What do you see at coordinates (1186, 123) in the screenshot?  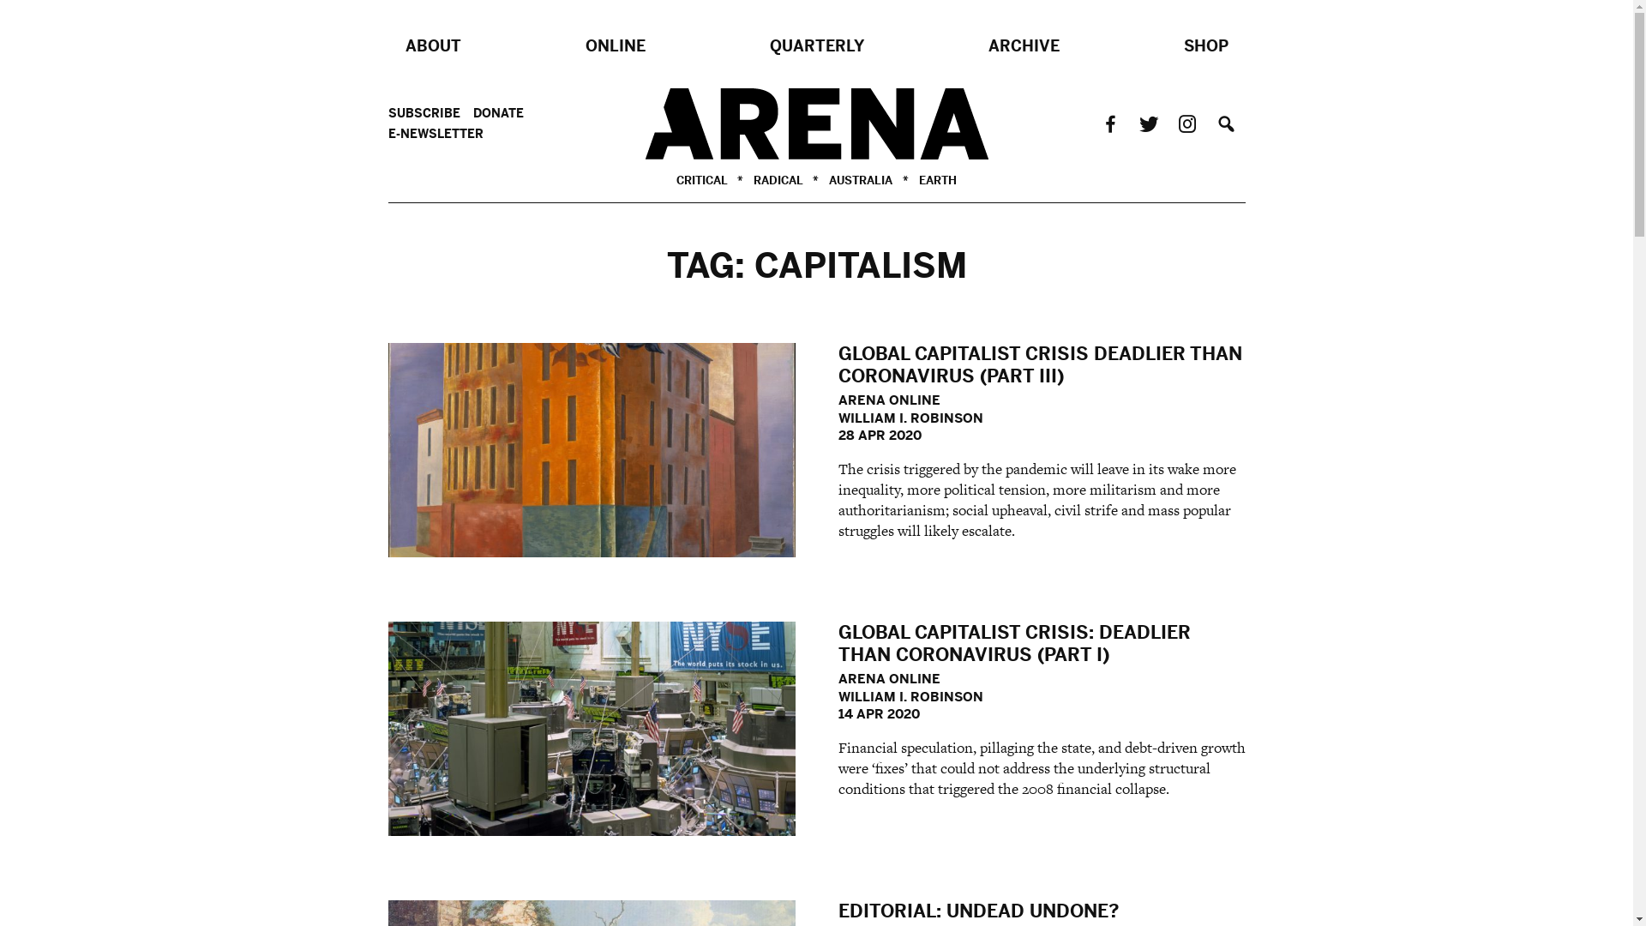 I see `Instagram` at bounding box center [1186, 123].